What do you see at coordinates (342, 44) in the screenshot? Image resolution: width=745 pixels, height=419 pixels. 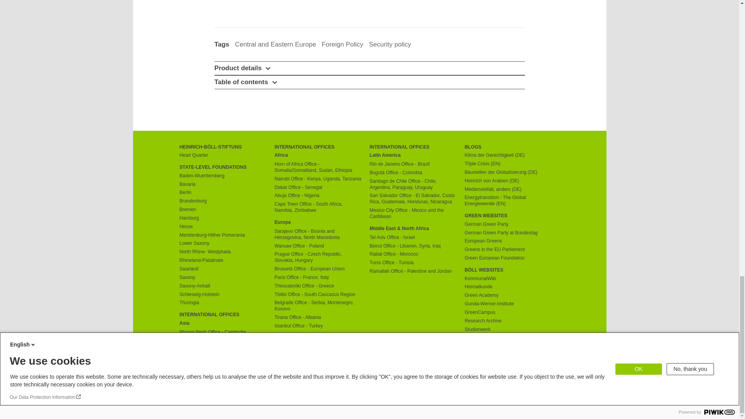 I see `Foreign Policy` at bounding box center [342, 44].